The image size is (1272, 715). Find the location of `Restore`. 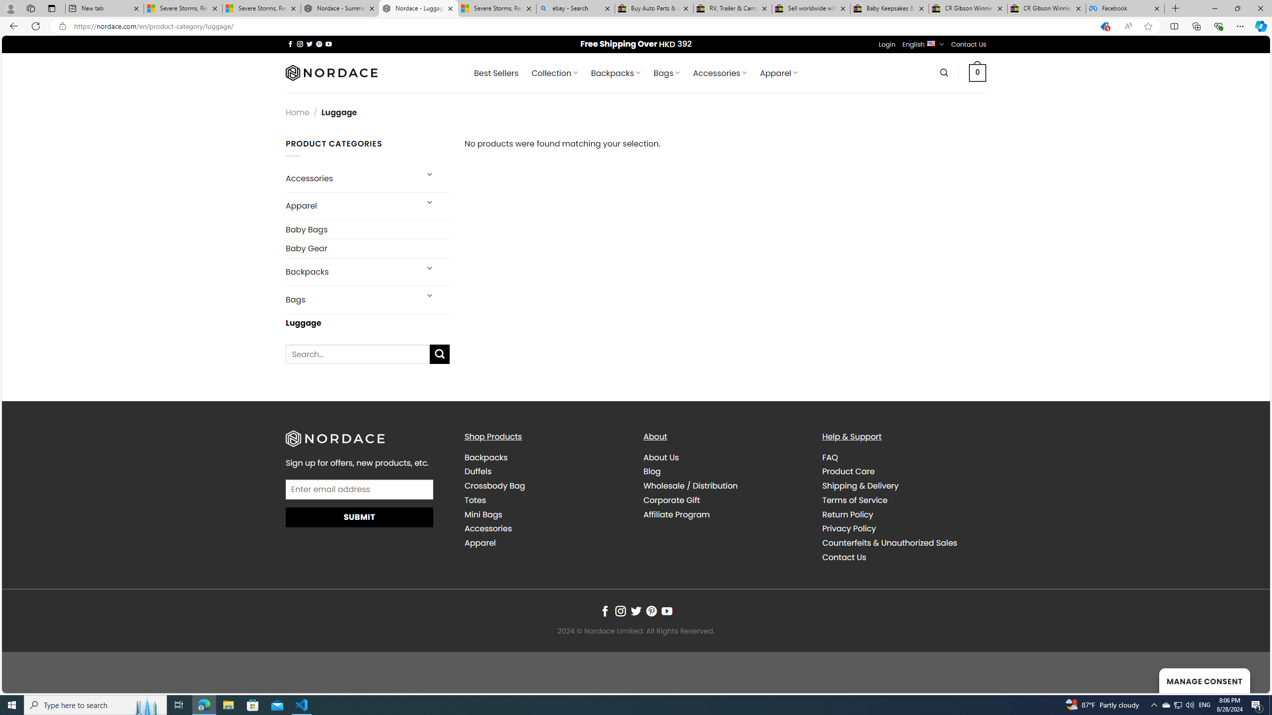

Restore is located at coordinates (1237, 8).